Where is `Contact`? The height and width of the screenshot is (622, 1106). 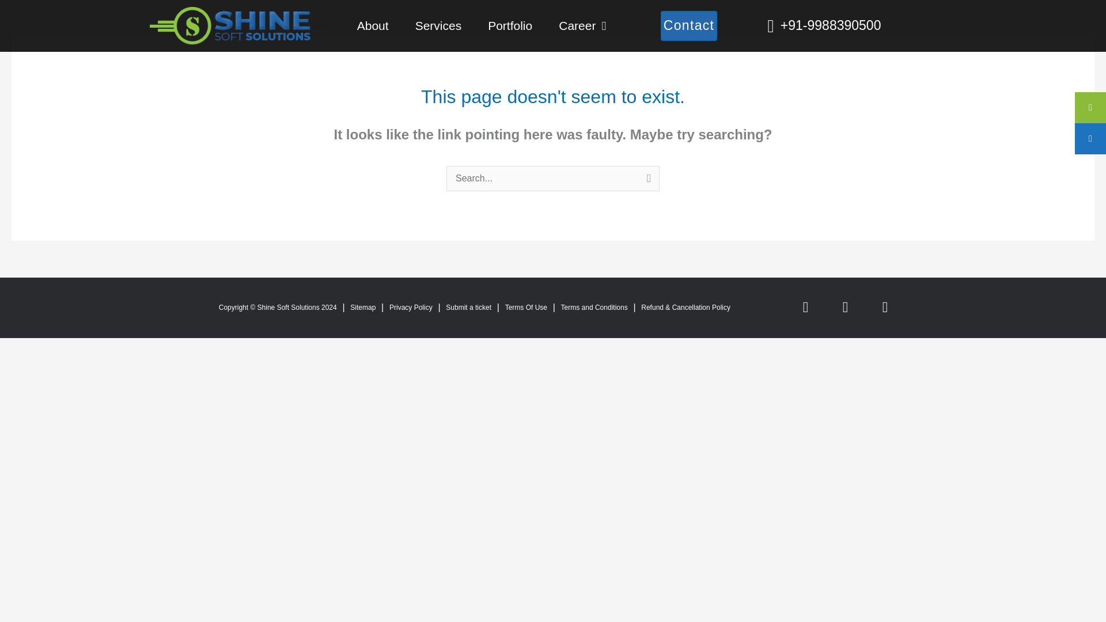
Contact is located at coordinates (688, 25).